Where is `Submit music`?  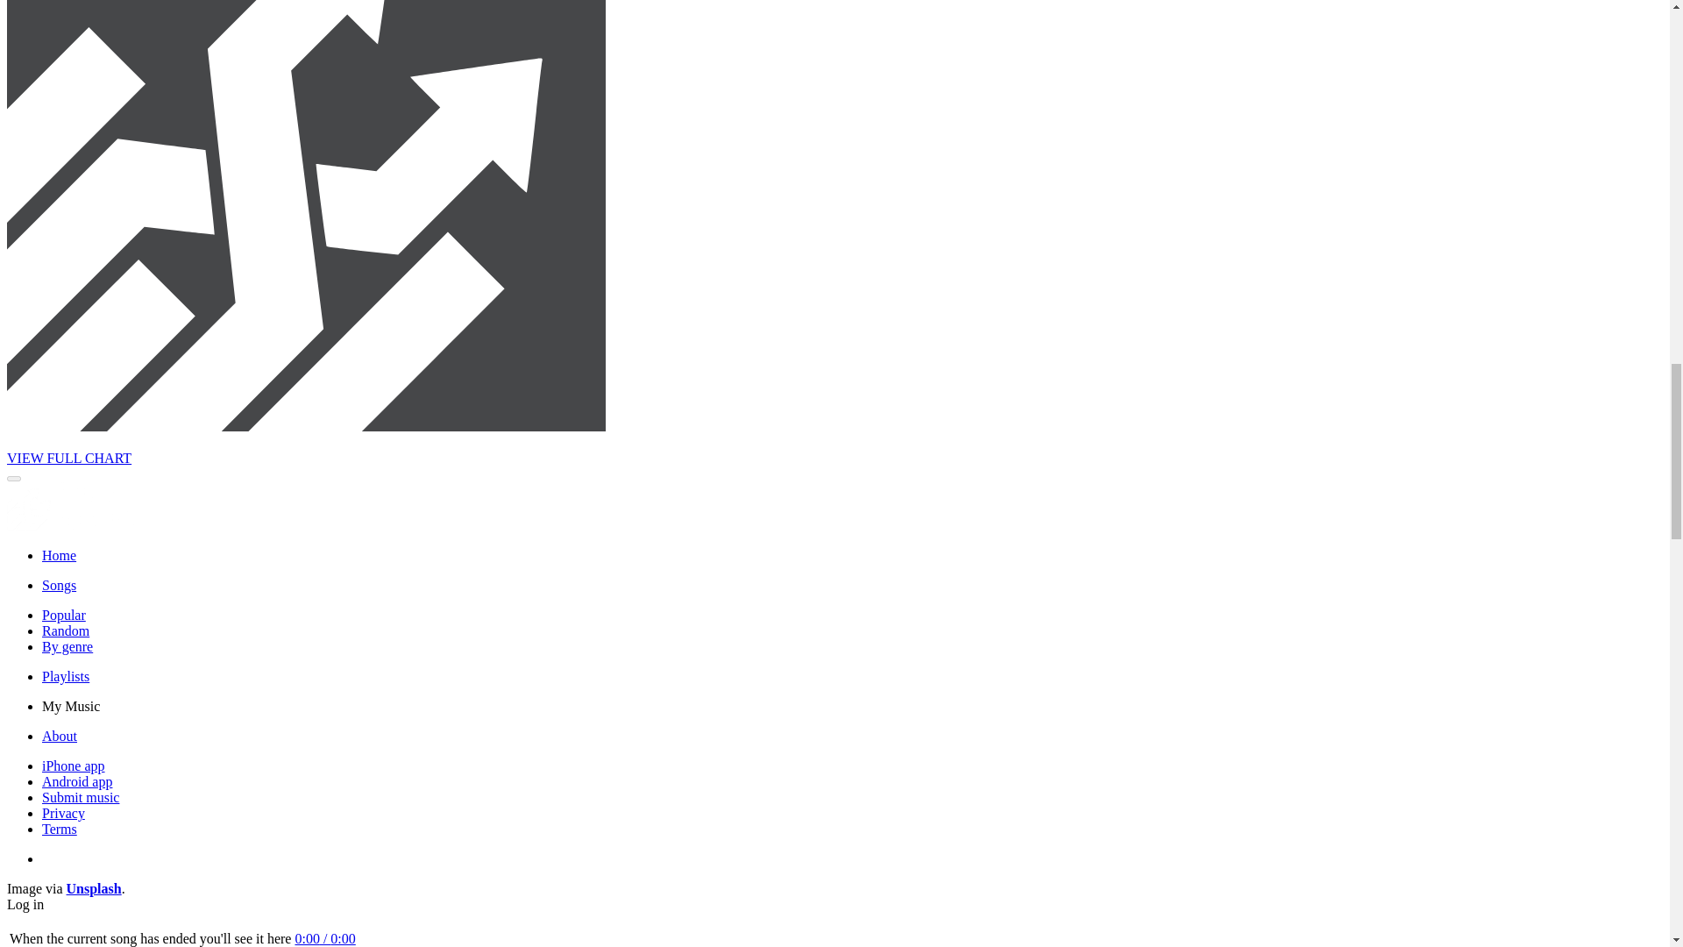
Submit music is located at coordinates (81, 797).